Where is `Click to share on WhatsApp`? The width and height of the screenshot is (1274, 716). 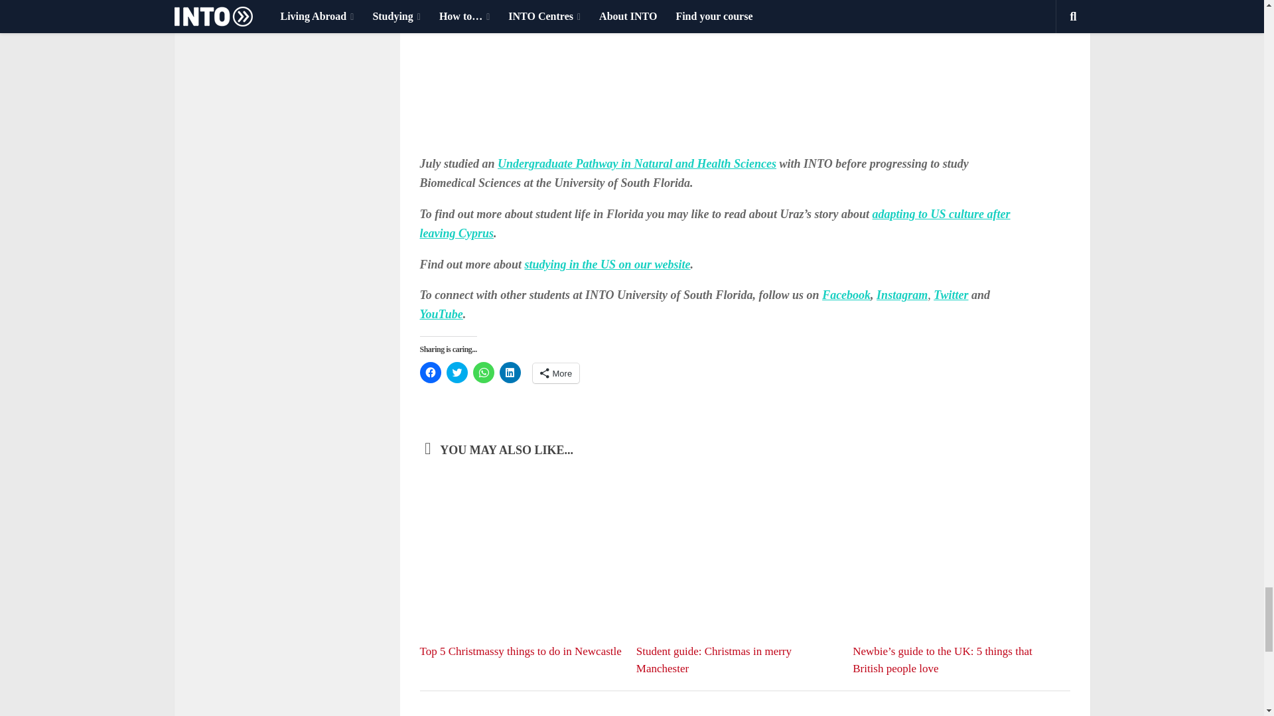
Click to share on WhatsApp is located at coordinates (483, 373).